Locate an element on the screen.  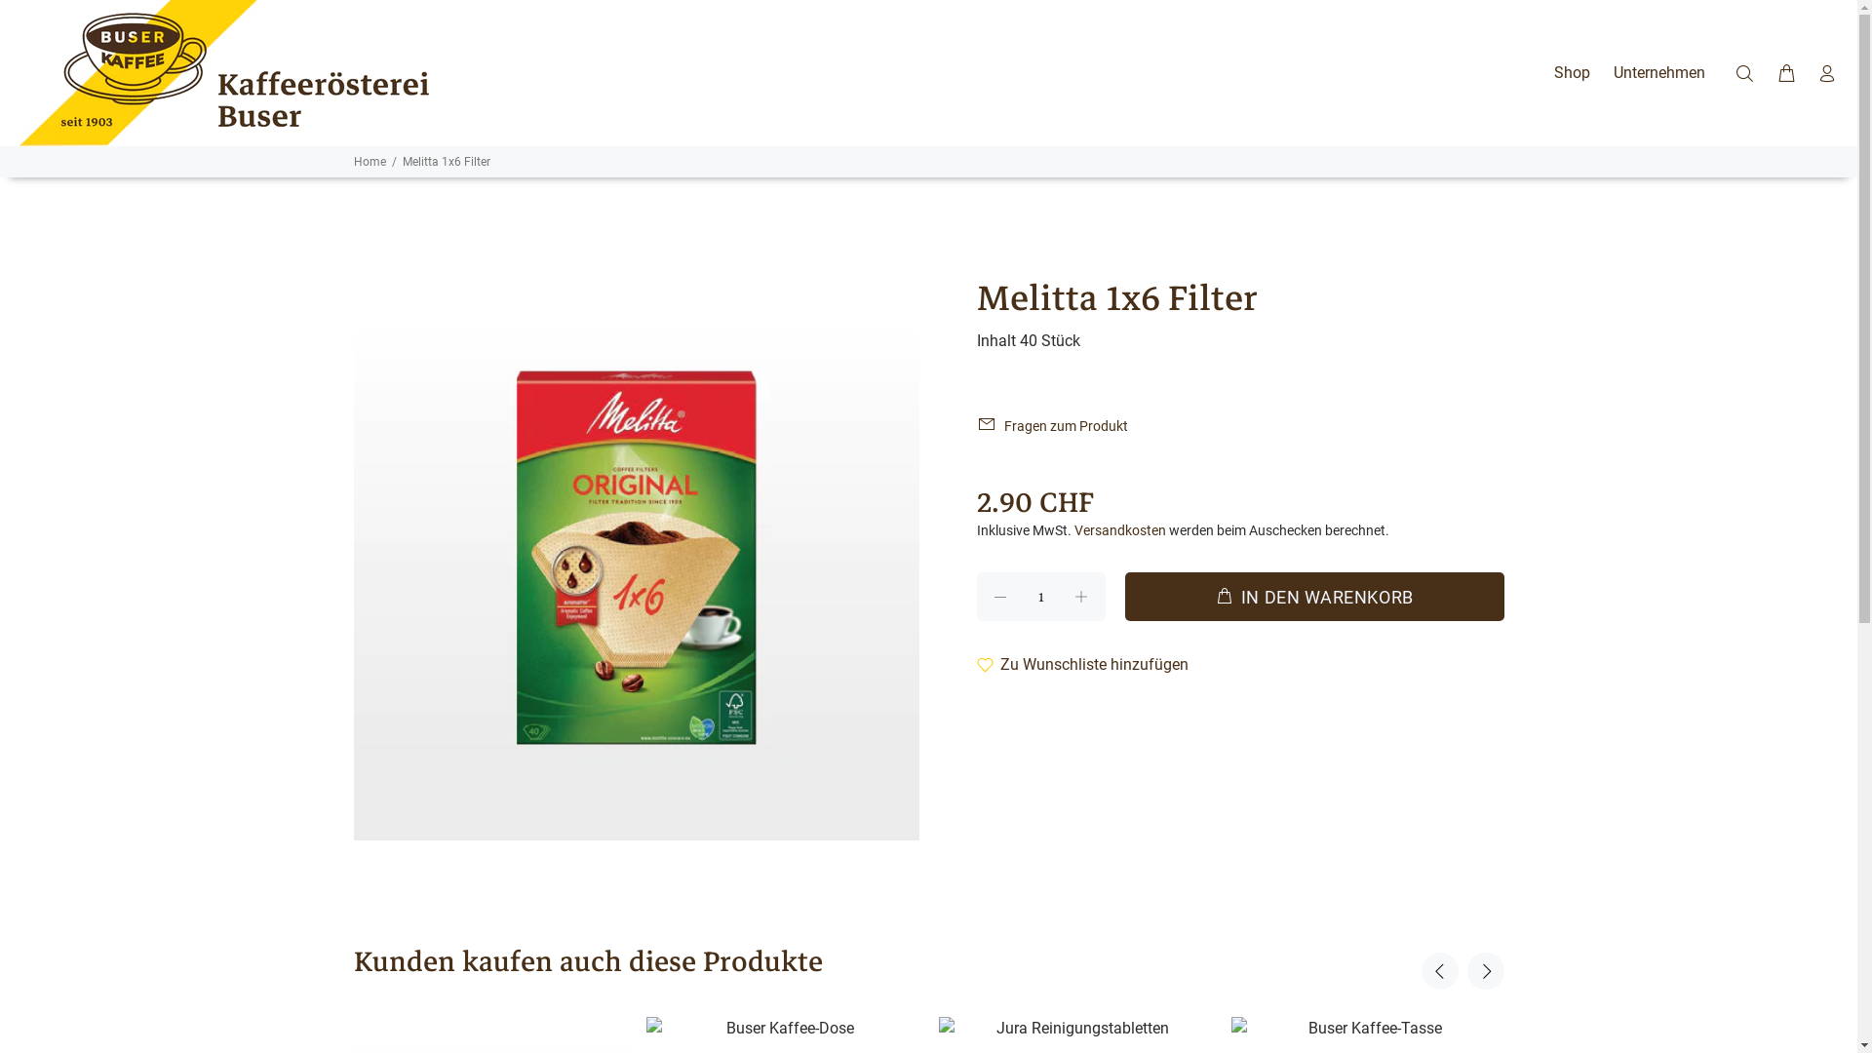
Previous is located at coordinates (1440, 971).